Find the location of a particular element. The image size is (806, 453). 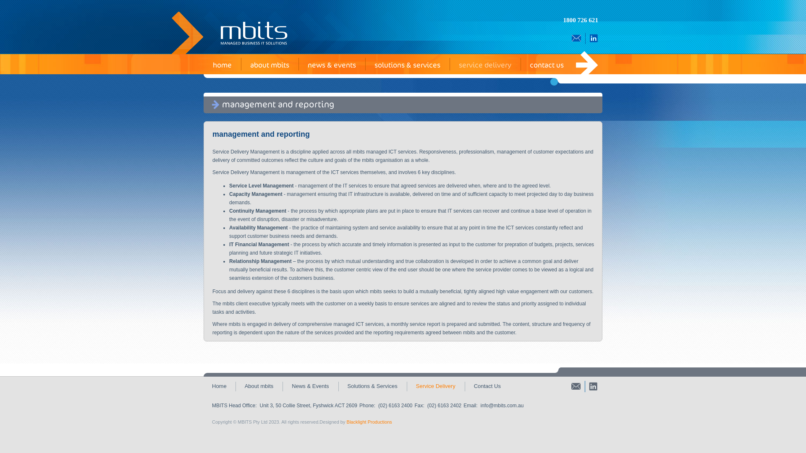

Home is located at coordinates (219, 386).